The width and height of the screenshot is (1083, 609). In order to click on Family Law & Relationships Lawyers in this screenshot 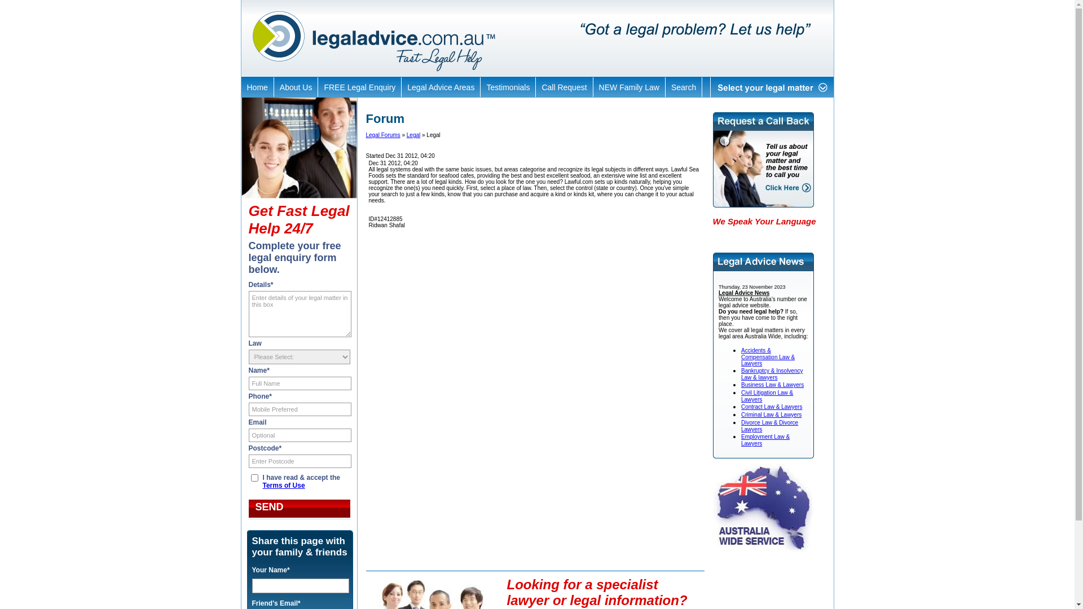, I will do `click(769, 487)`.